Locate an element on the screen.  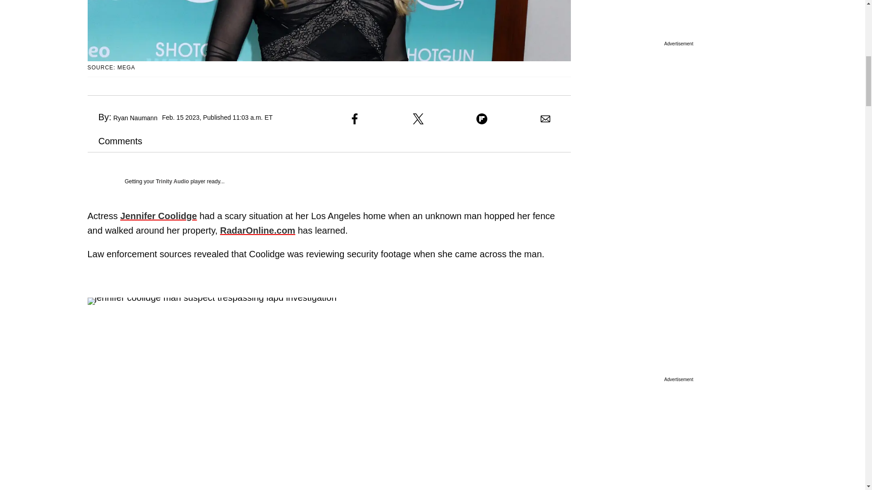
RadarOnline.com is located at coordinates (258, 230).